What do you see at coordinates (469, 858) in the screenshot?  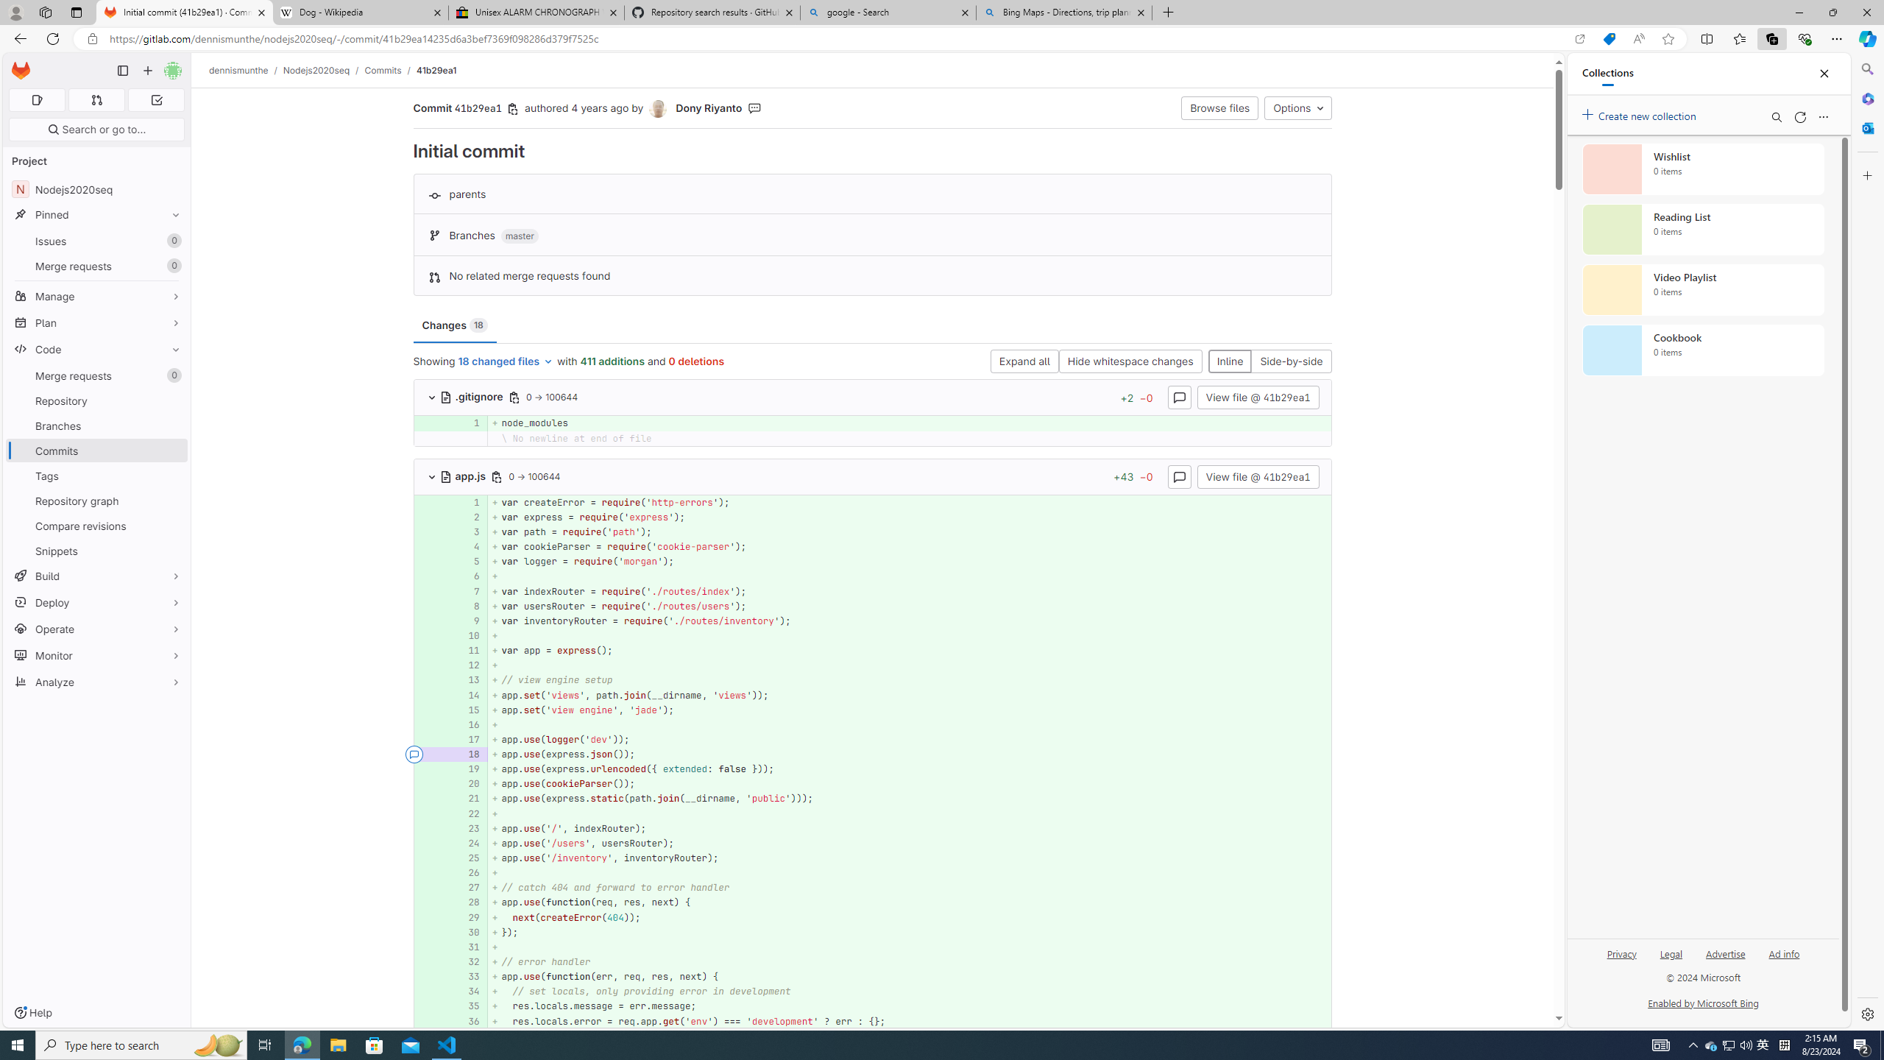 I see `25` at bounding box center [469, 858].